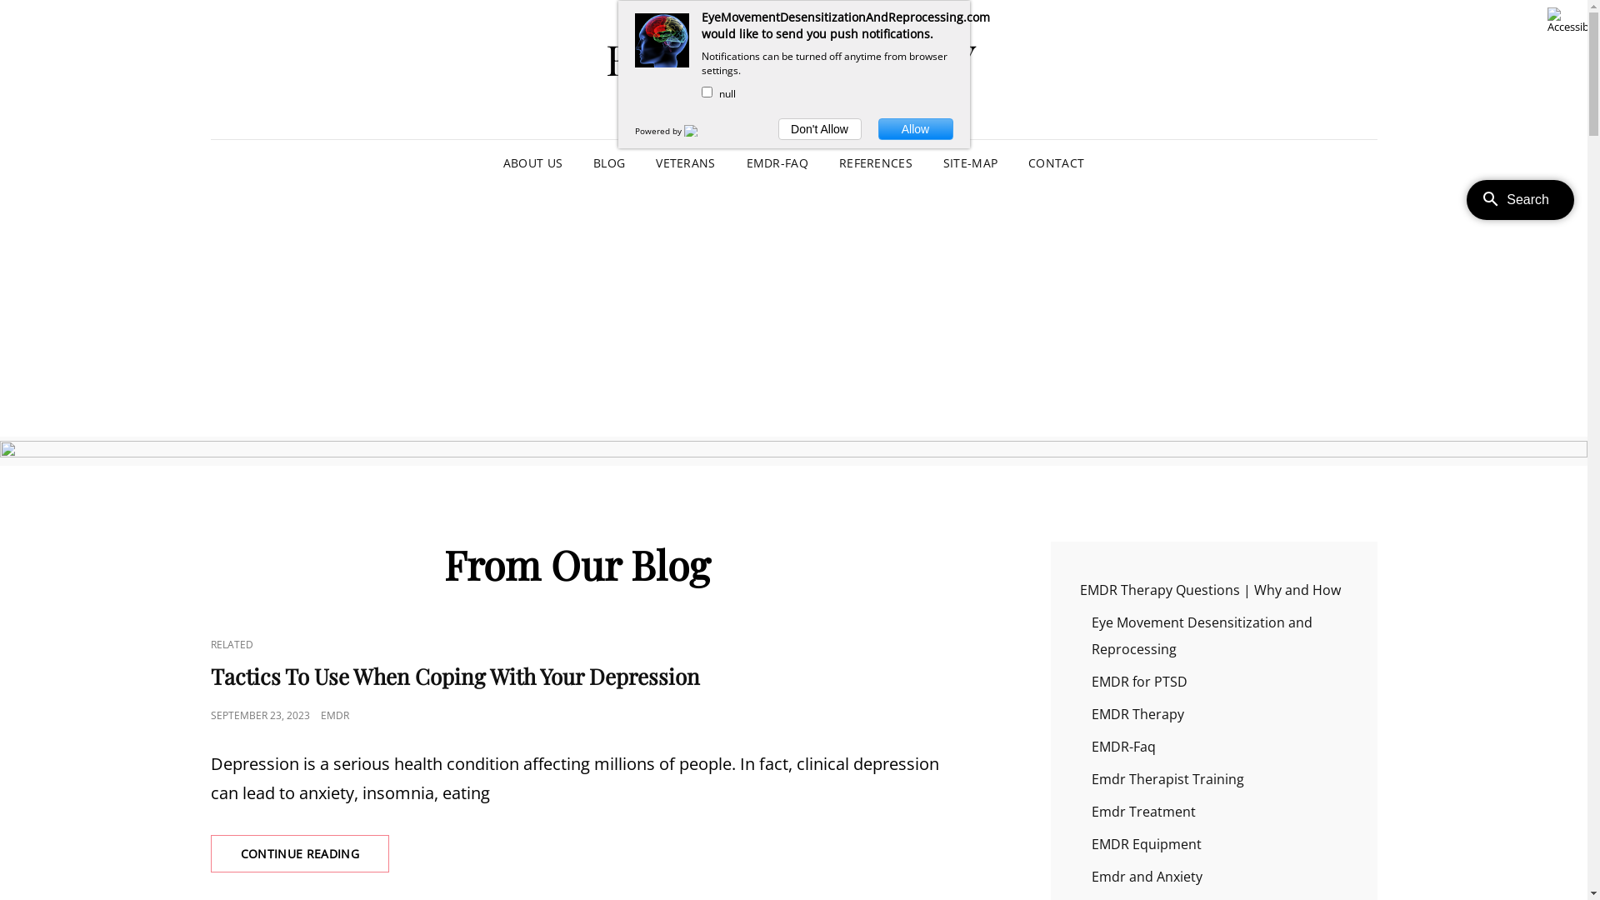  What do you see at coordinates (916, 129) in the screenshot?
I see `Allow` at bounding box center [916, 129].